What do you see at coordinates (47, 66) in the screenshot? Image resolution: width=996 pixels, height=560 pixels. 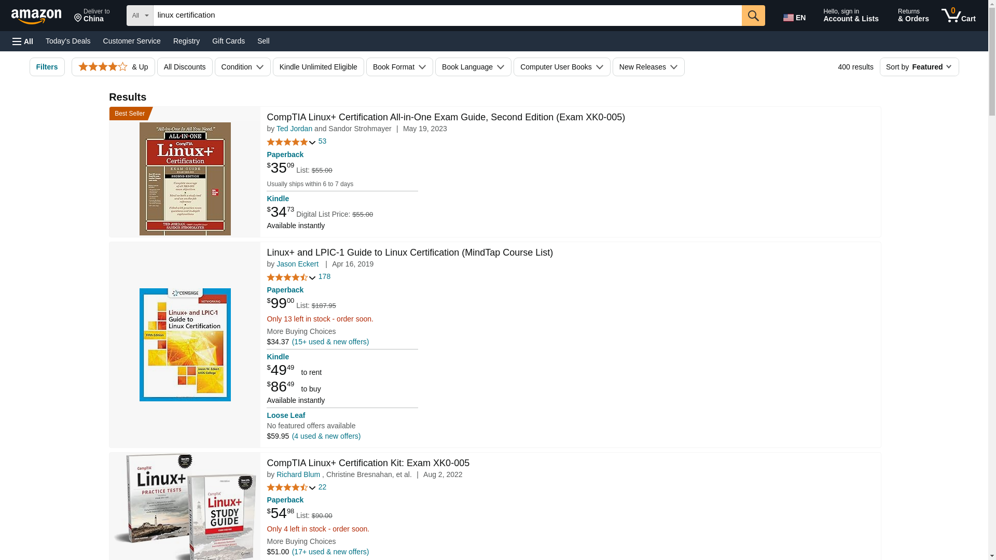 I see `Filters` at bounding box center [47, 66].